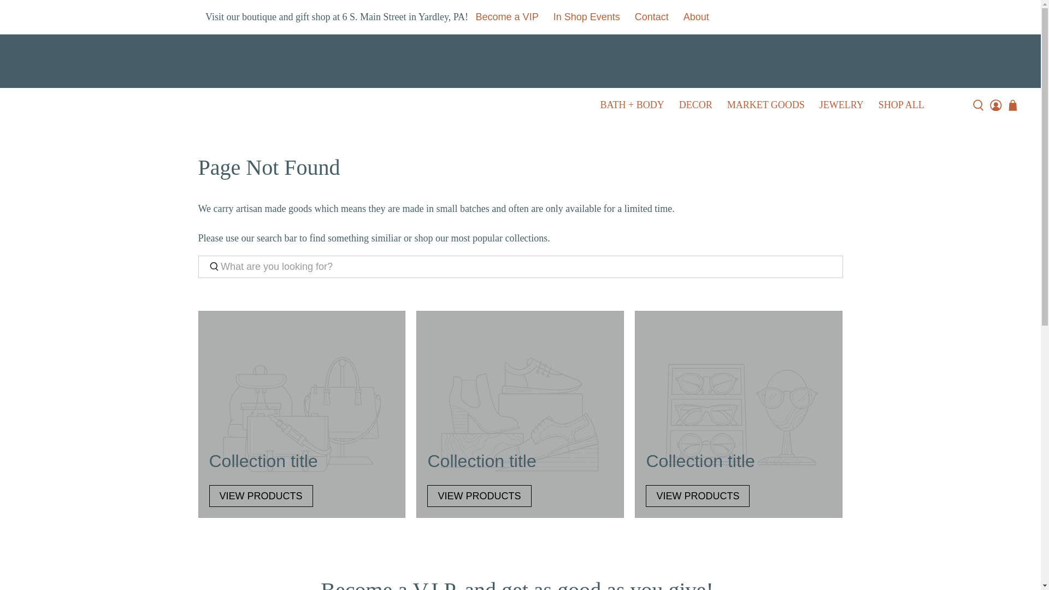 The image size is (1049, 590). What do you see at coordinates (506, 17) in the screenshot?
I see `Become a VIP` at bounding box center [506, 17].